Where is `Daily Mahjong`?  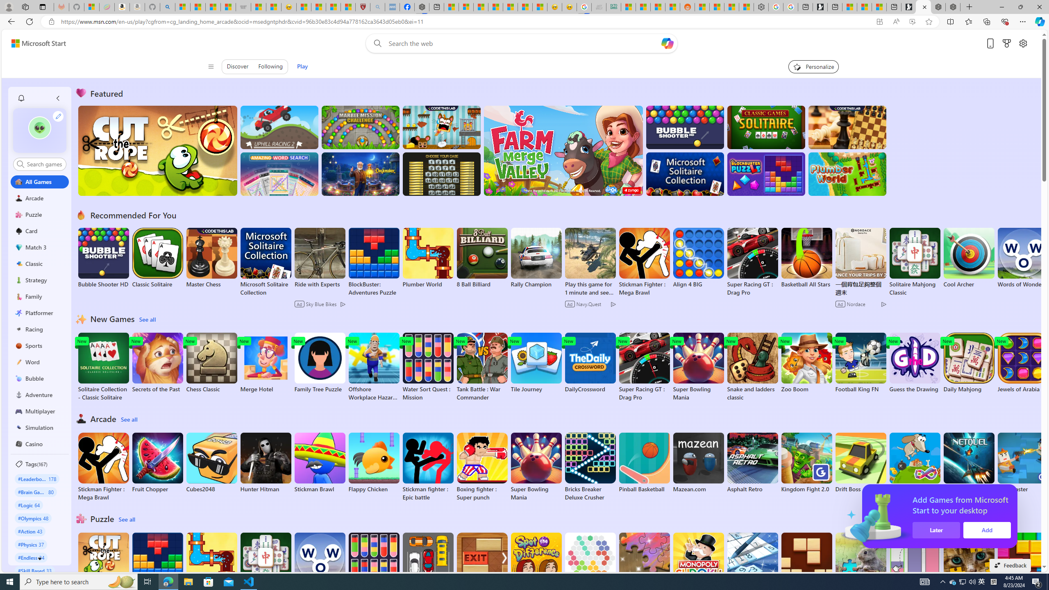
Daily Mahjong is located at coordinates (969, 363).